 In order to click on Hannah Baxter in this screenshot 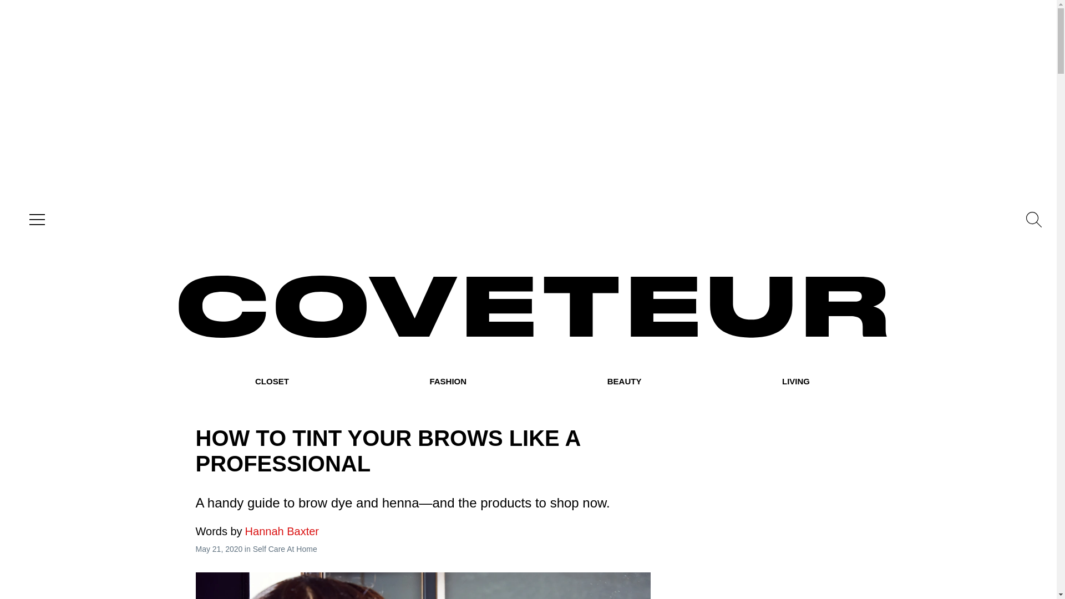, I will do `click(256, 531)`.